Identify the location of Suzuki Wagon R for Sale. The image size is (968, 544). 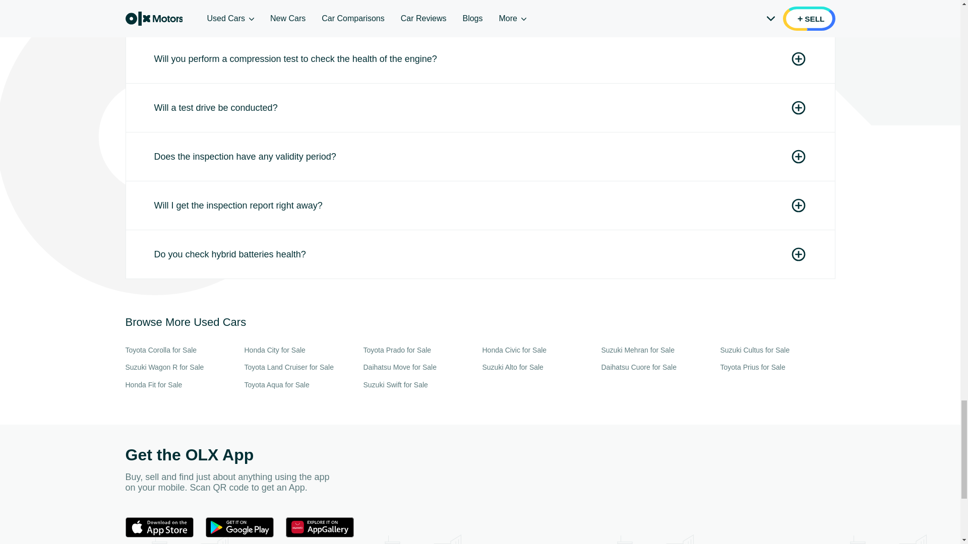
(183, 367).